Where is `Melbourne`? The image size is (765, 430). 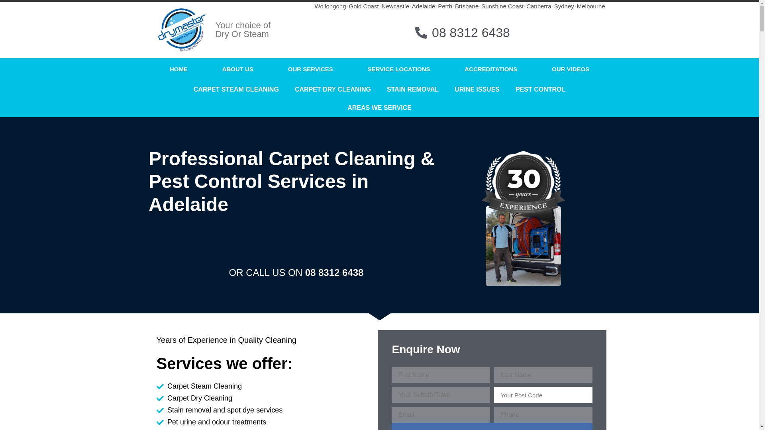
Melbourne is located at coordinates (590, 6).